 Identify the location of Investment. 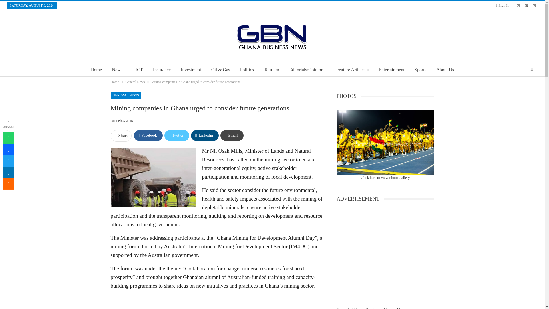
(191, 70).